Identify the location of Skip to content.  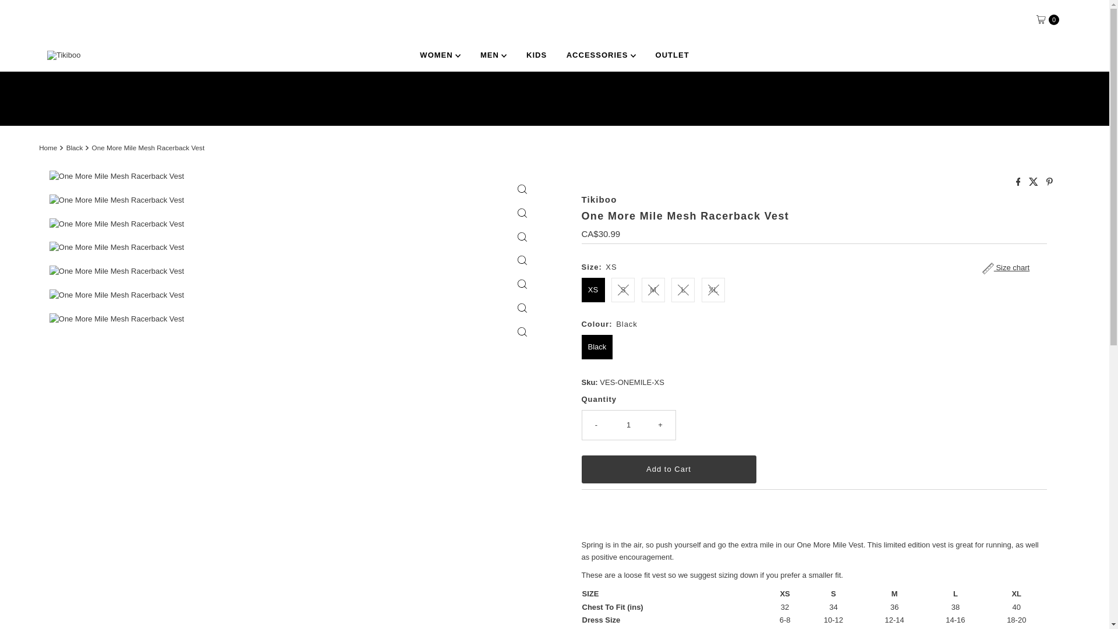
(38, 14).